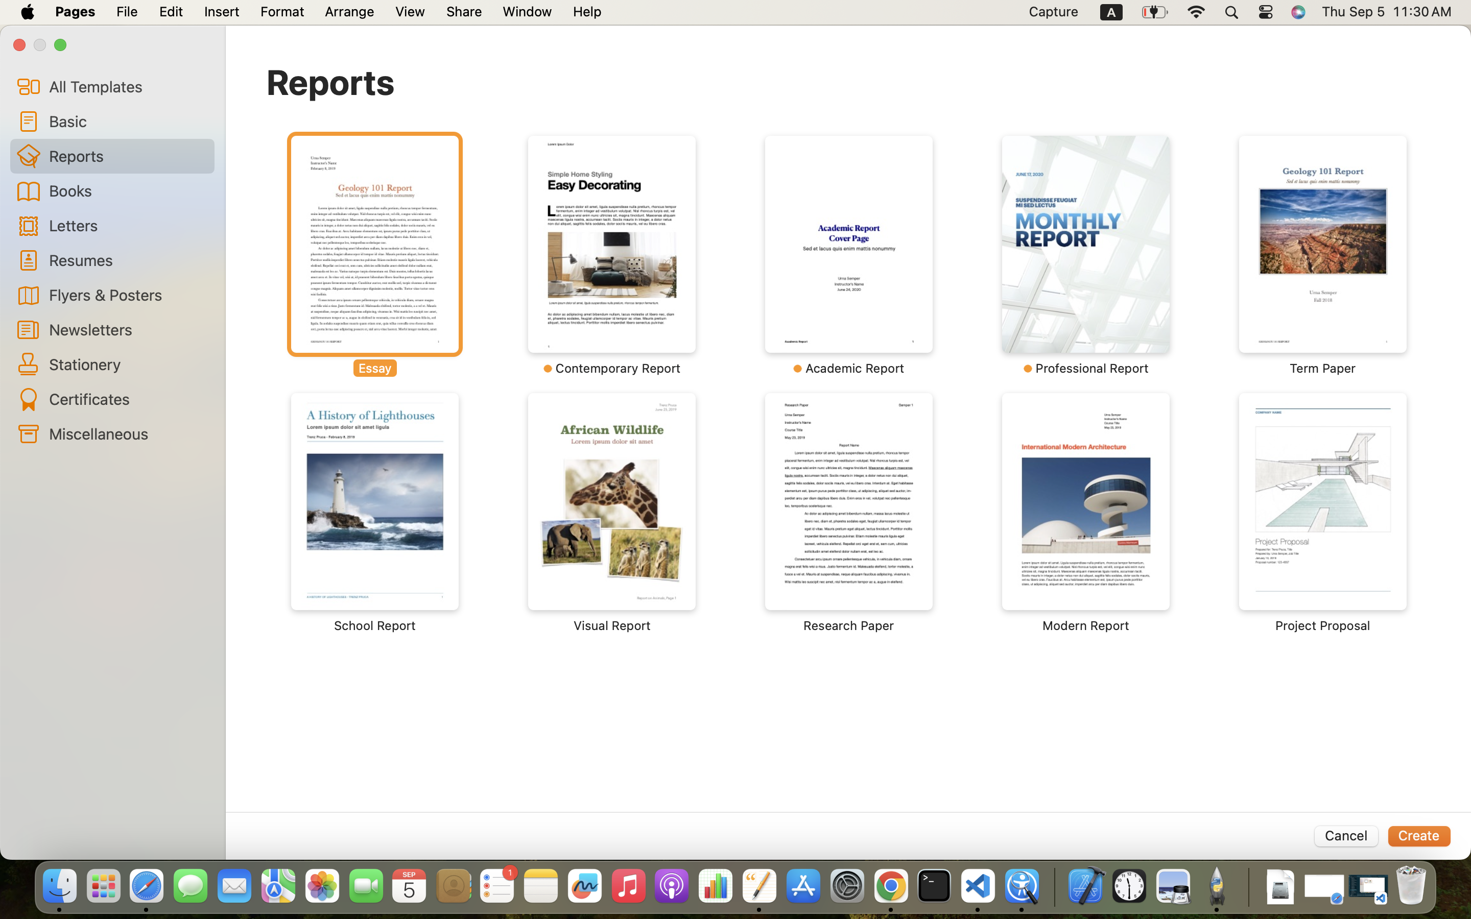  What do you see at coordinates (1086, 513) in the screenshot?
I see `‎⁨Modern Report⁩` at bounding box center [1086, 513].